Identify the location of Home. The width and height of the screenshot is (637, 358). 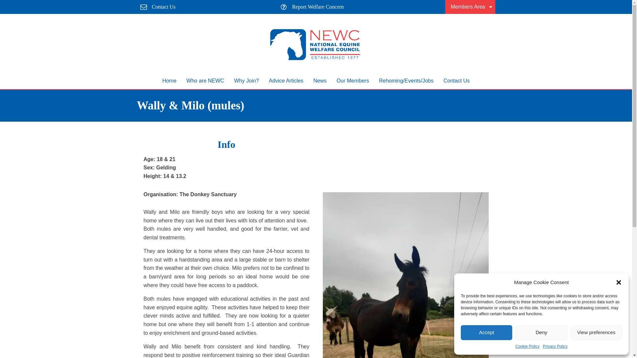
(169, 81).